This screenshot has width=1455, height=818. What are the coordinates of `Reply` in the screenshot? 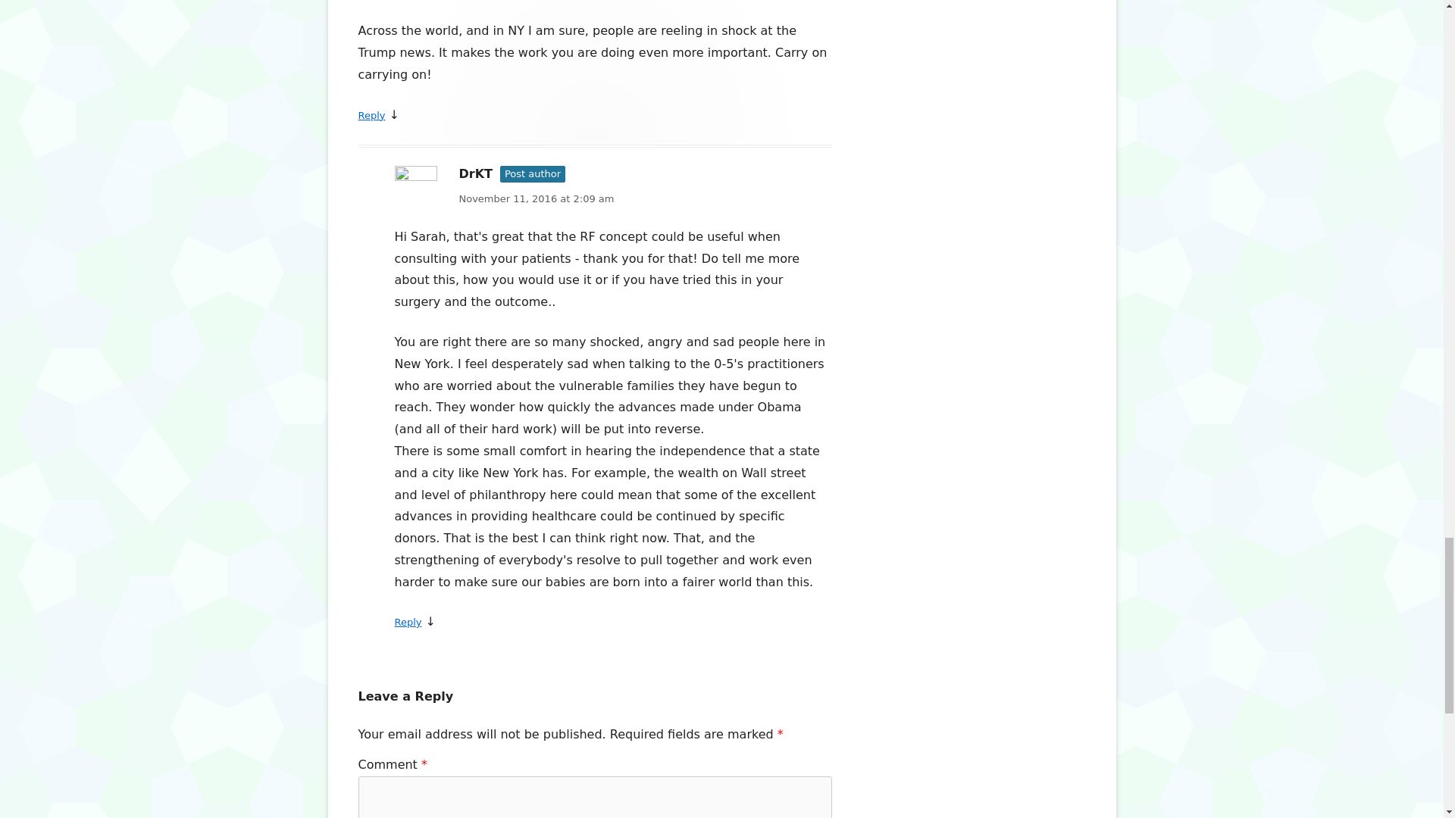 It's located at (408, 623).